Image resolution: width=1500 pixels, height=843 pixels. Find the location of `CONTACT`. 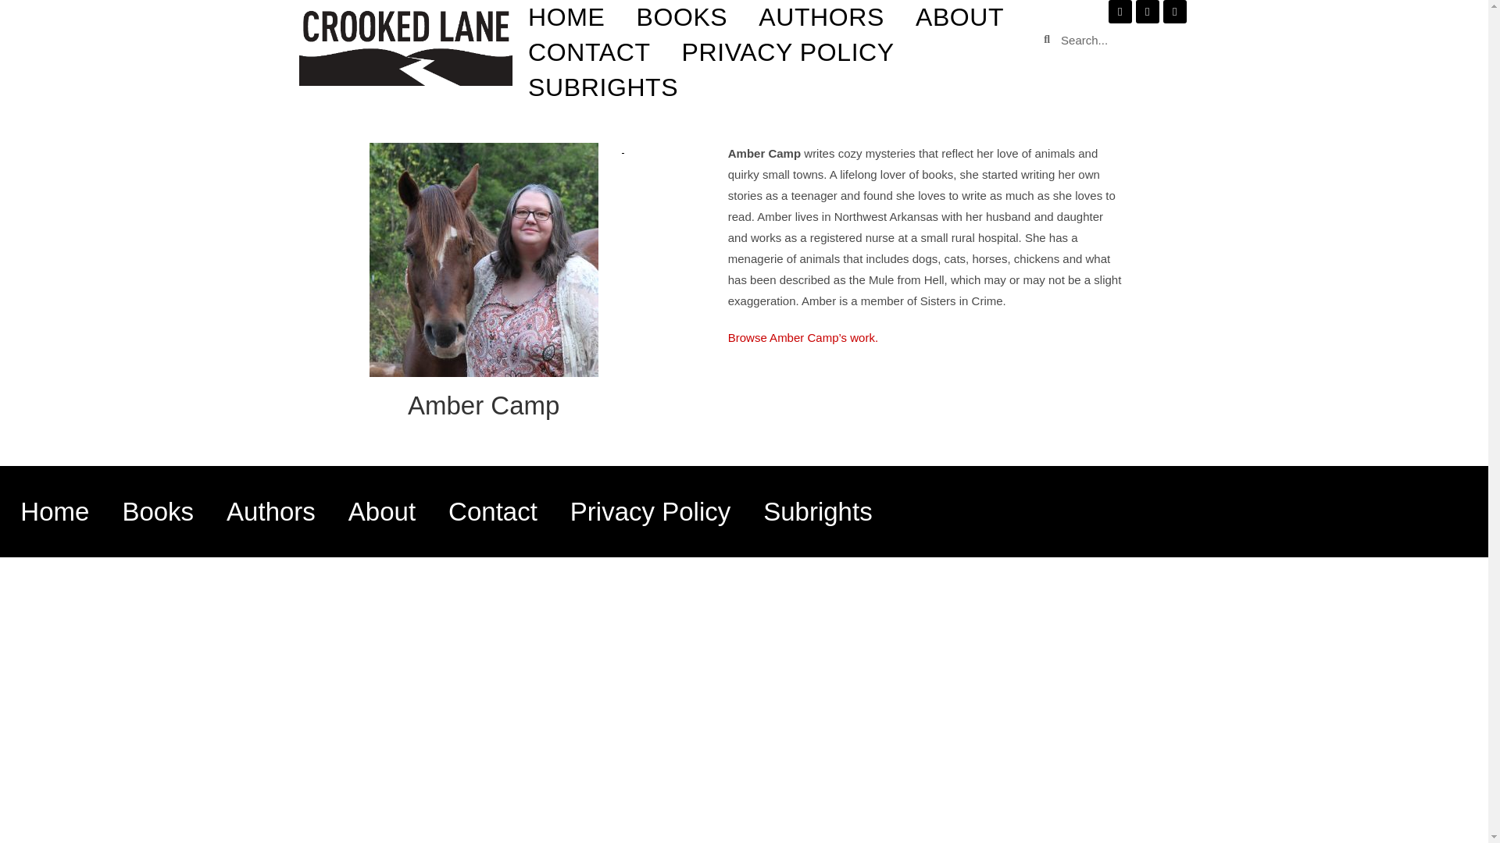

CONTACT is located at coordinates (589, 52).